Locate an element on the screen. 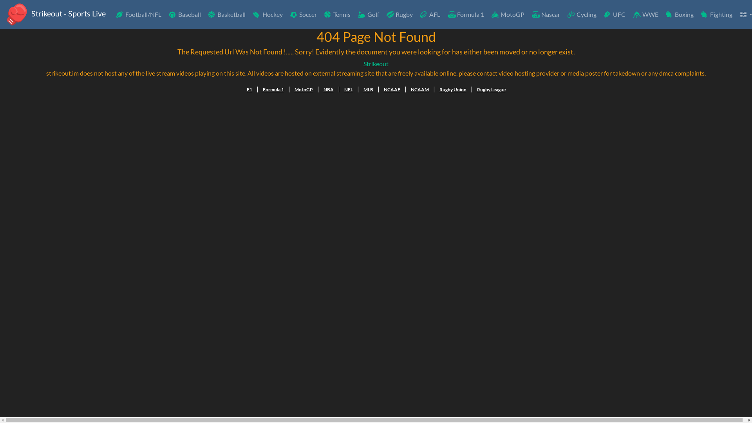  MotoGP is located at coordinates (508, 14).